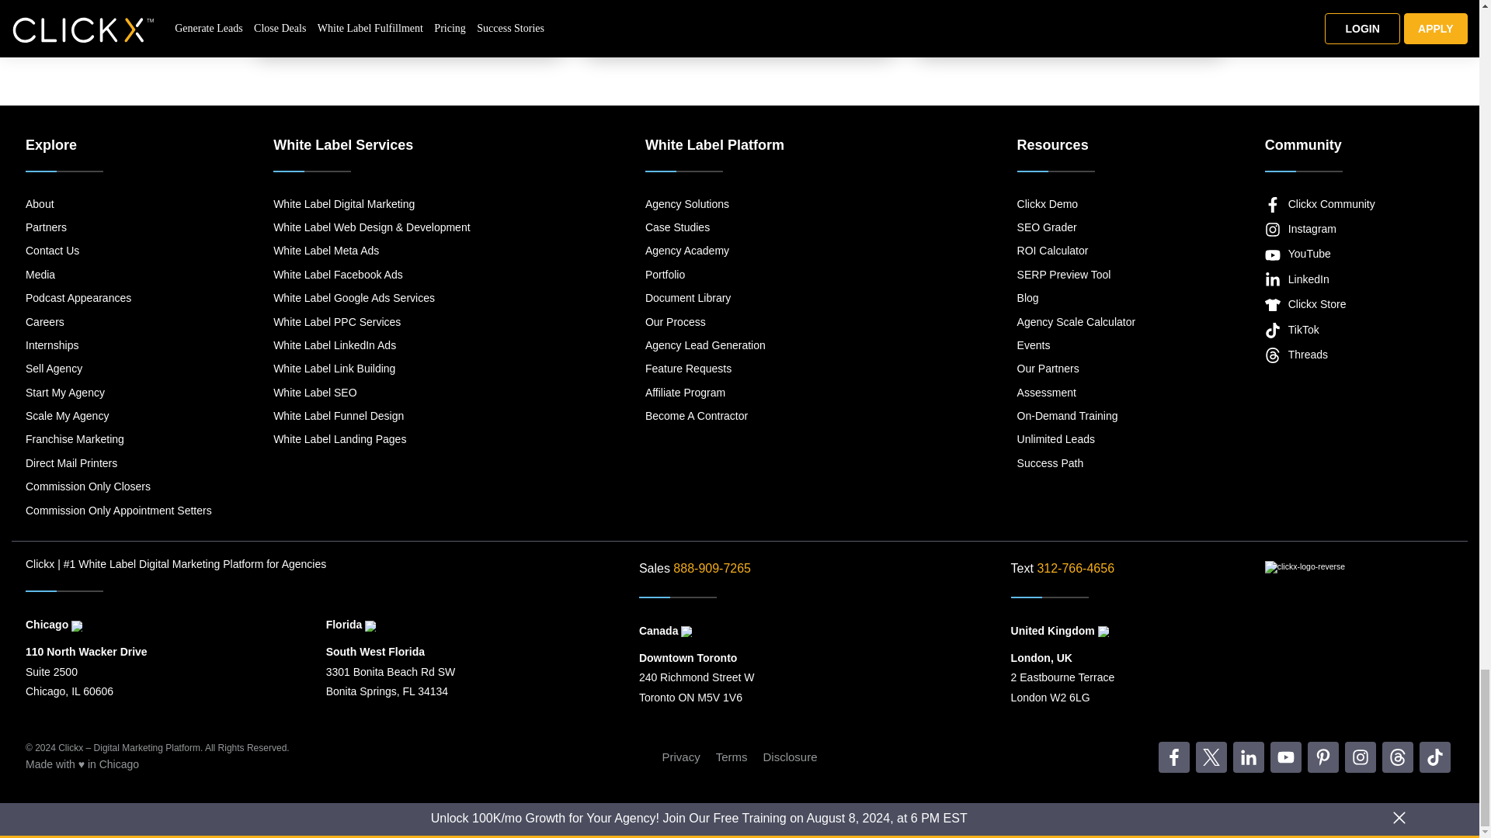 Image resolution: width=1491 pixels, height=838 pixels. I want to click on Scale My Agency, so click(118, 415).